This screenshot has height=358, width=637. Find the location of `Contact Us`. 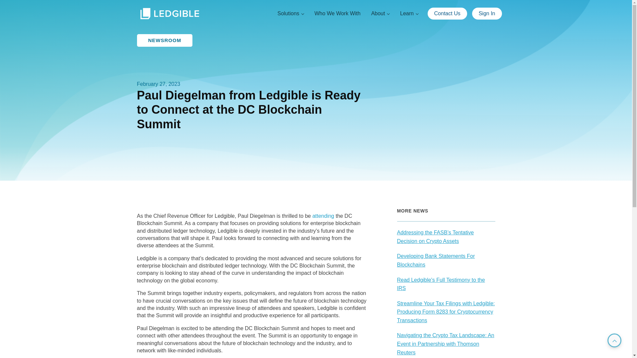

Contact Us is located at coordinates (447, 13).